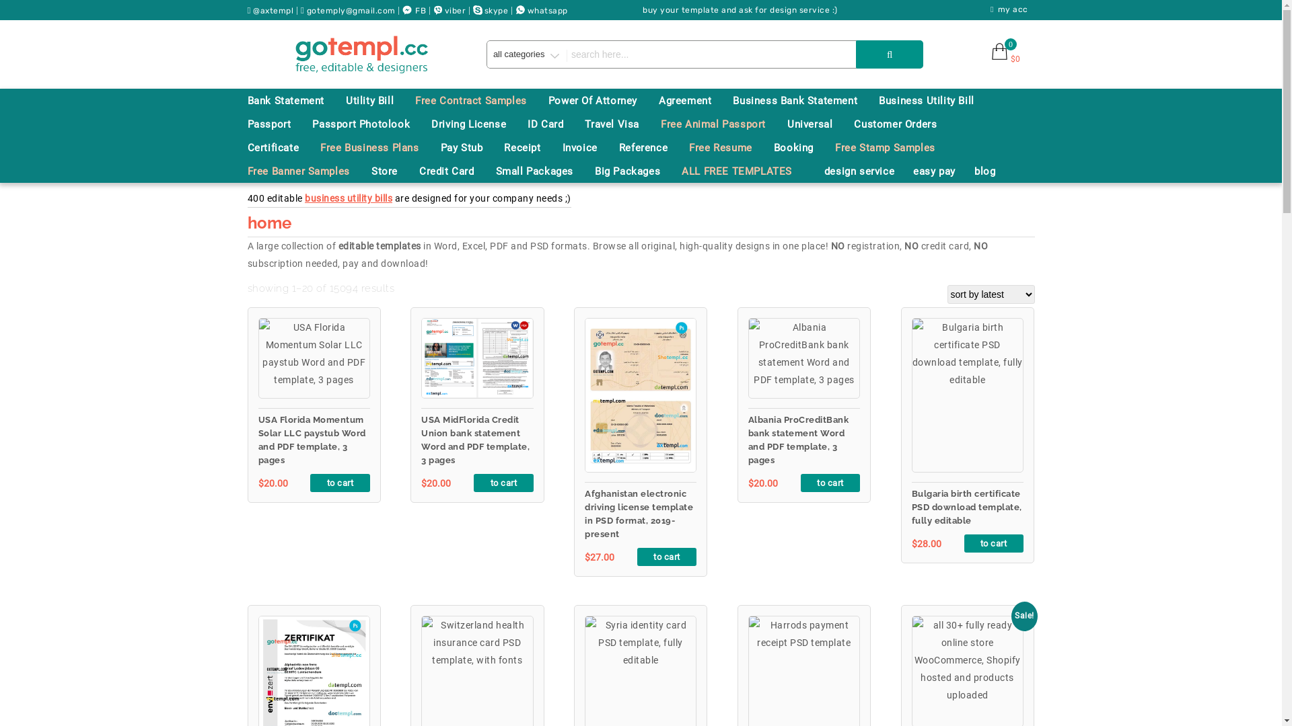  I want to click on Reference, so click(653, 148).